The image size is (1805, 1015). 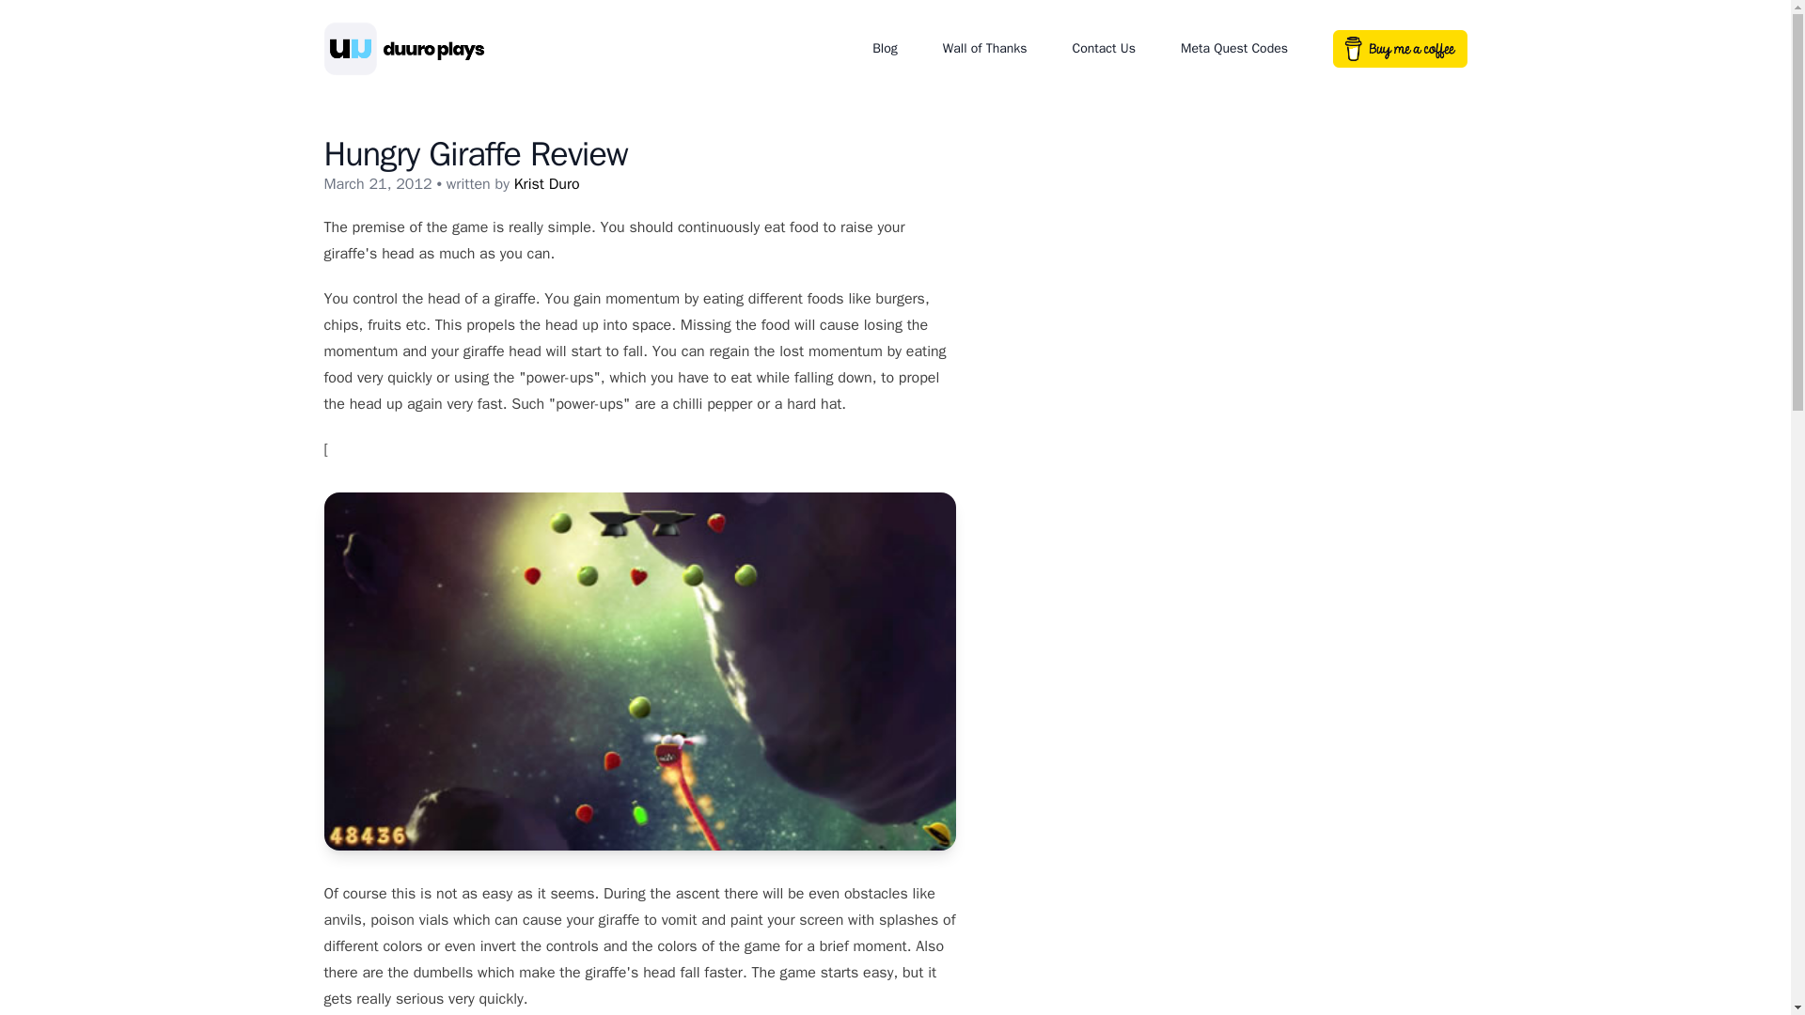 I want to click on Contact Us, so click(x=1104, y=49).